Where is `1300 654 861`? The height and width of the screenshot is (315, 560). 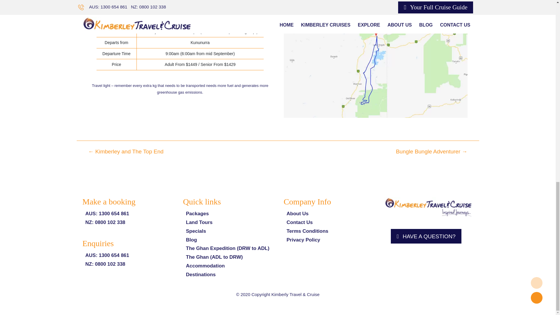 1300 654 861 is located at coordinates (114, 213).